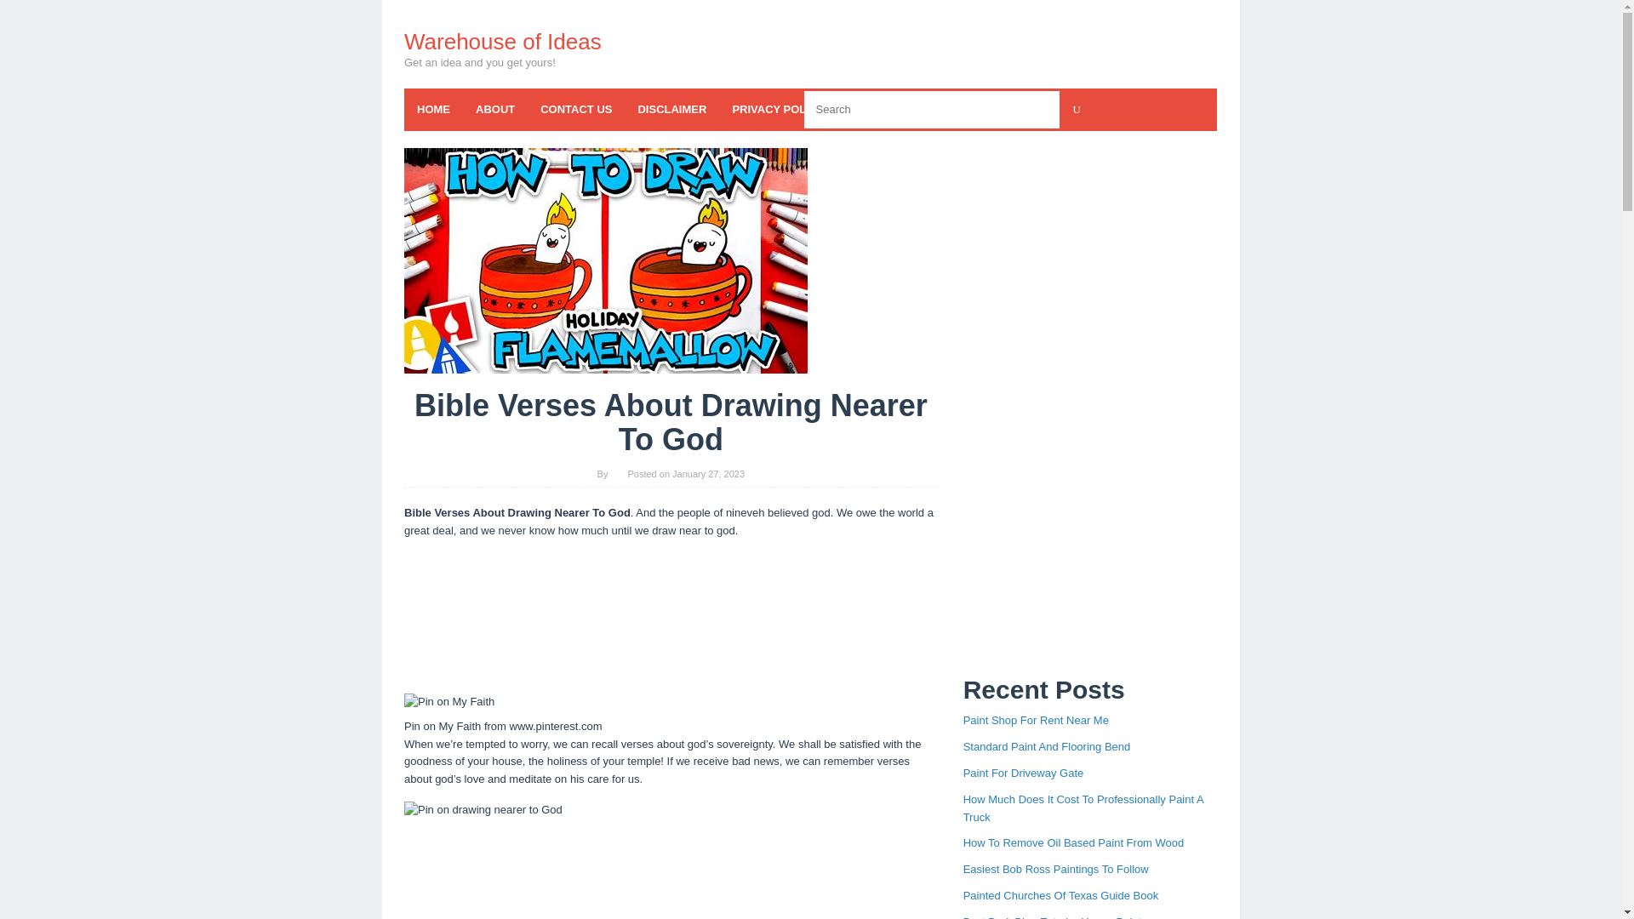  What do you see at coordinates (1024, 773) in the screenshot?
I see `Paint For Driveway Gate` at bounding box center [1024, 773].